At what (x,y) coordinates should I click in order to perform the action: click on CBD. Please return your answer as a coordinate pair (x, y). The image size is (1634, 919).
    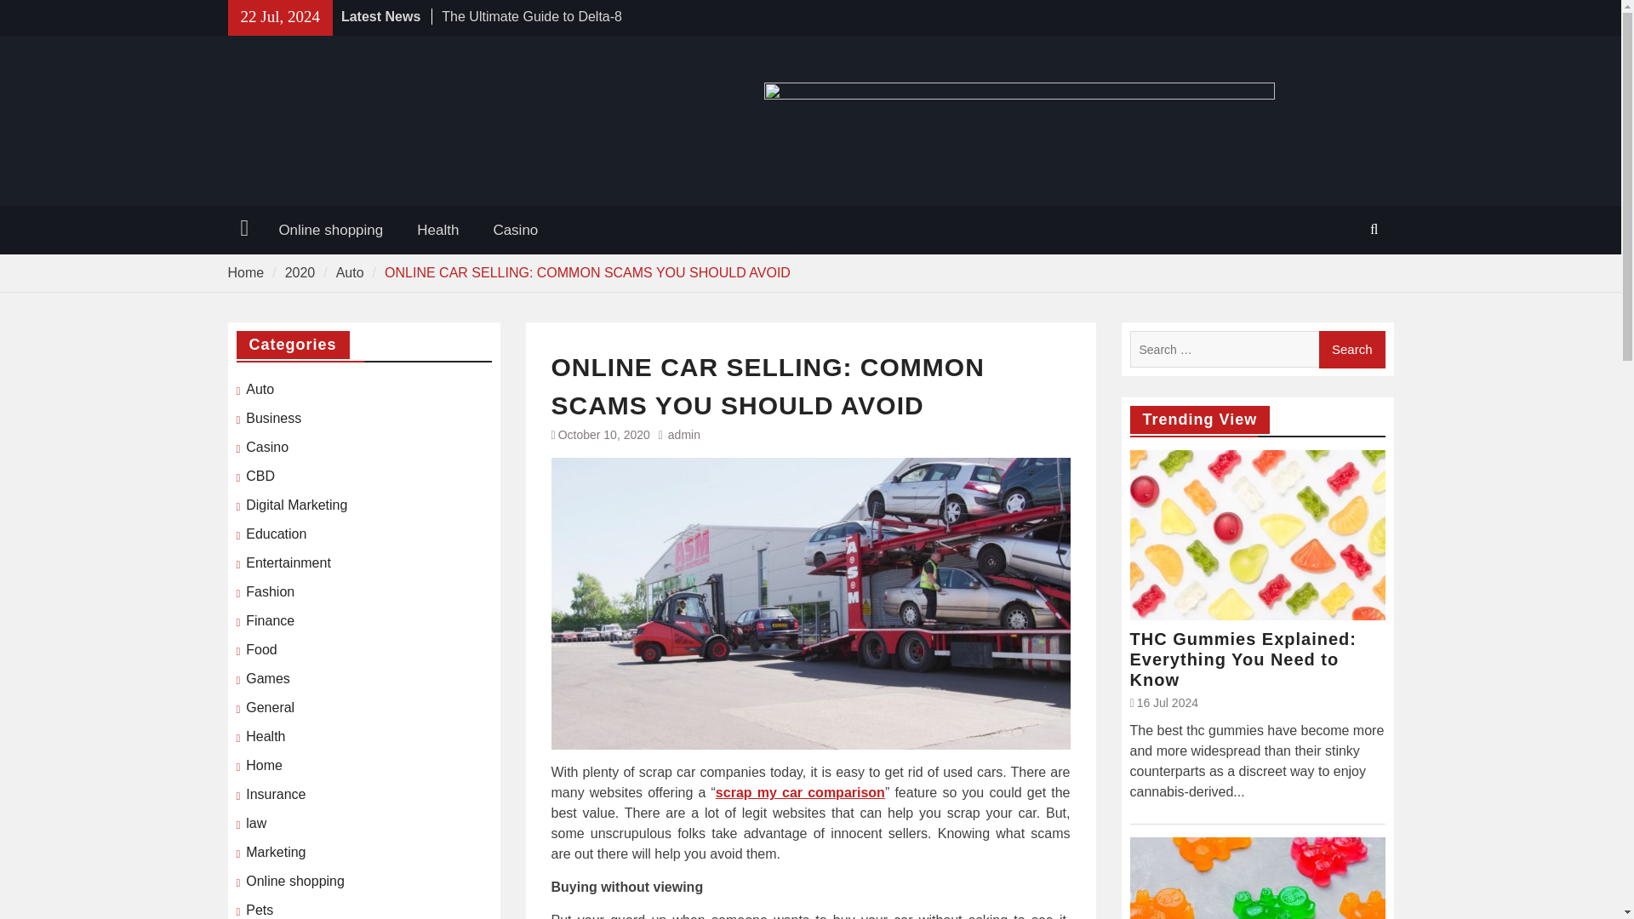
    Looking at the image, I should click on (260, 477).